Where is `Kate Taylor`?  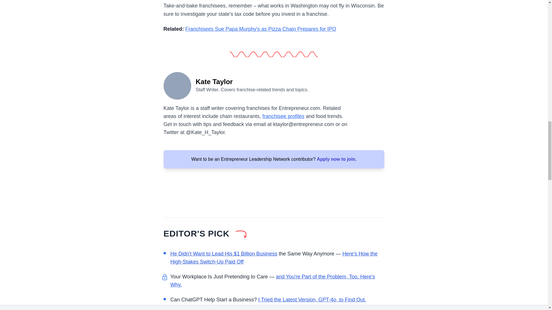 Kate Taylor is located at coordinates (177, 85).